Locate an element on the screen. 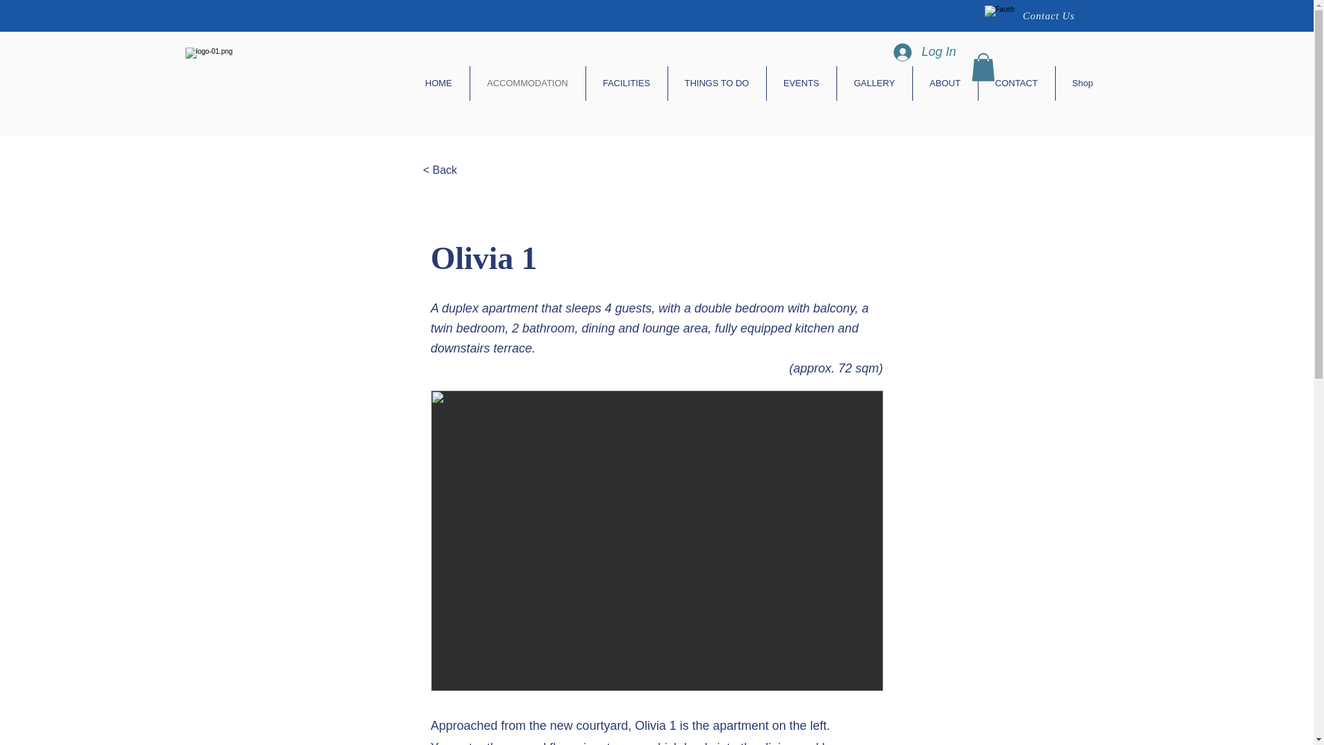  LOGO 1-01.png is located at coordinates (305, 83).